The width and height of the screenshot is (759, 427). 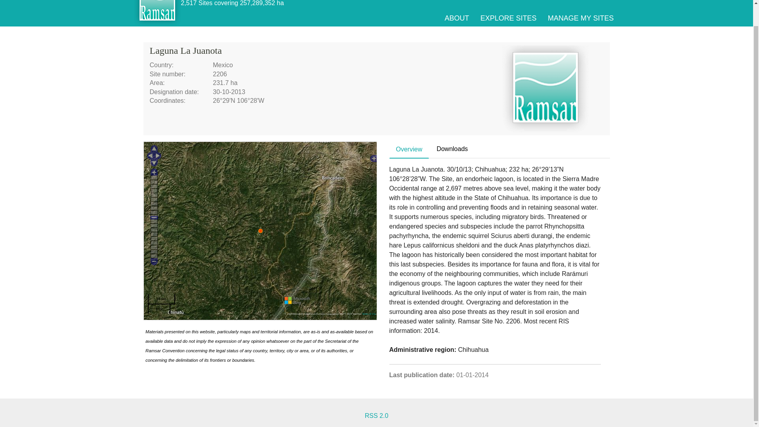 What do you see at coordinates (581, 18) in the screenshot?
I see `MANAGE MY SITES` at bounding box center [581, 18].